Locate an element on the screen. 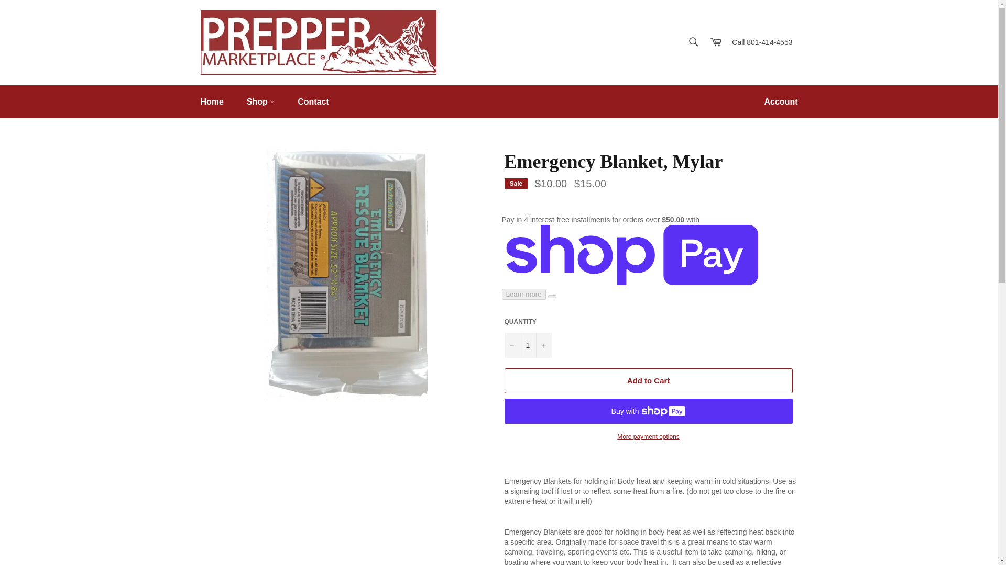  Call 801-414-4553 is located at coordinates (762, 43).